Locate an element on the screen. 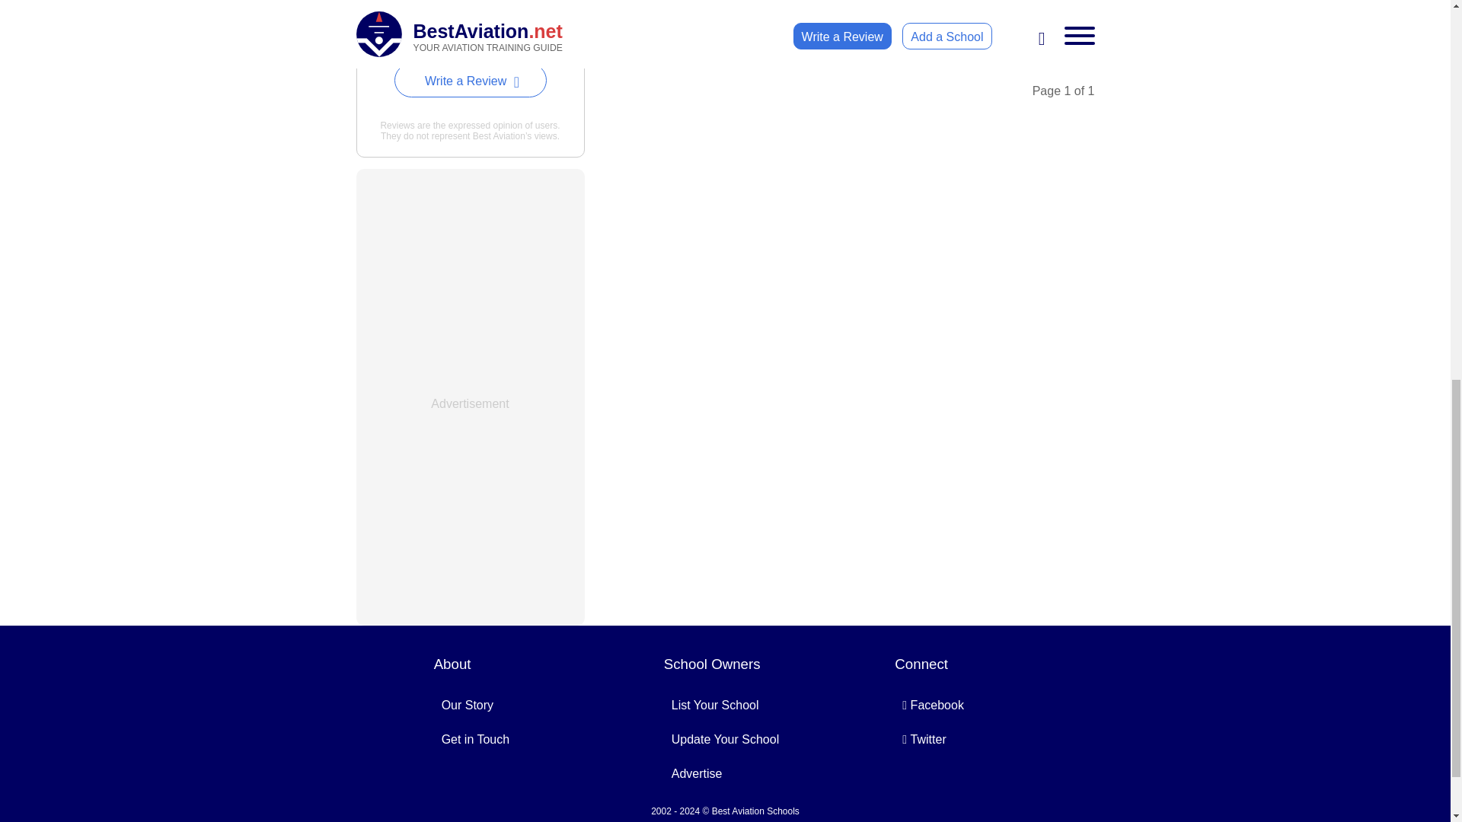  Update Your School is located at coordinates (725, 739).